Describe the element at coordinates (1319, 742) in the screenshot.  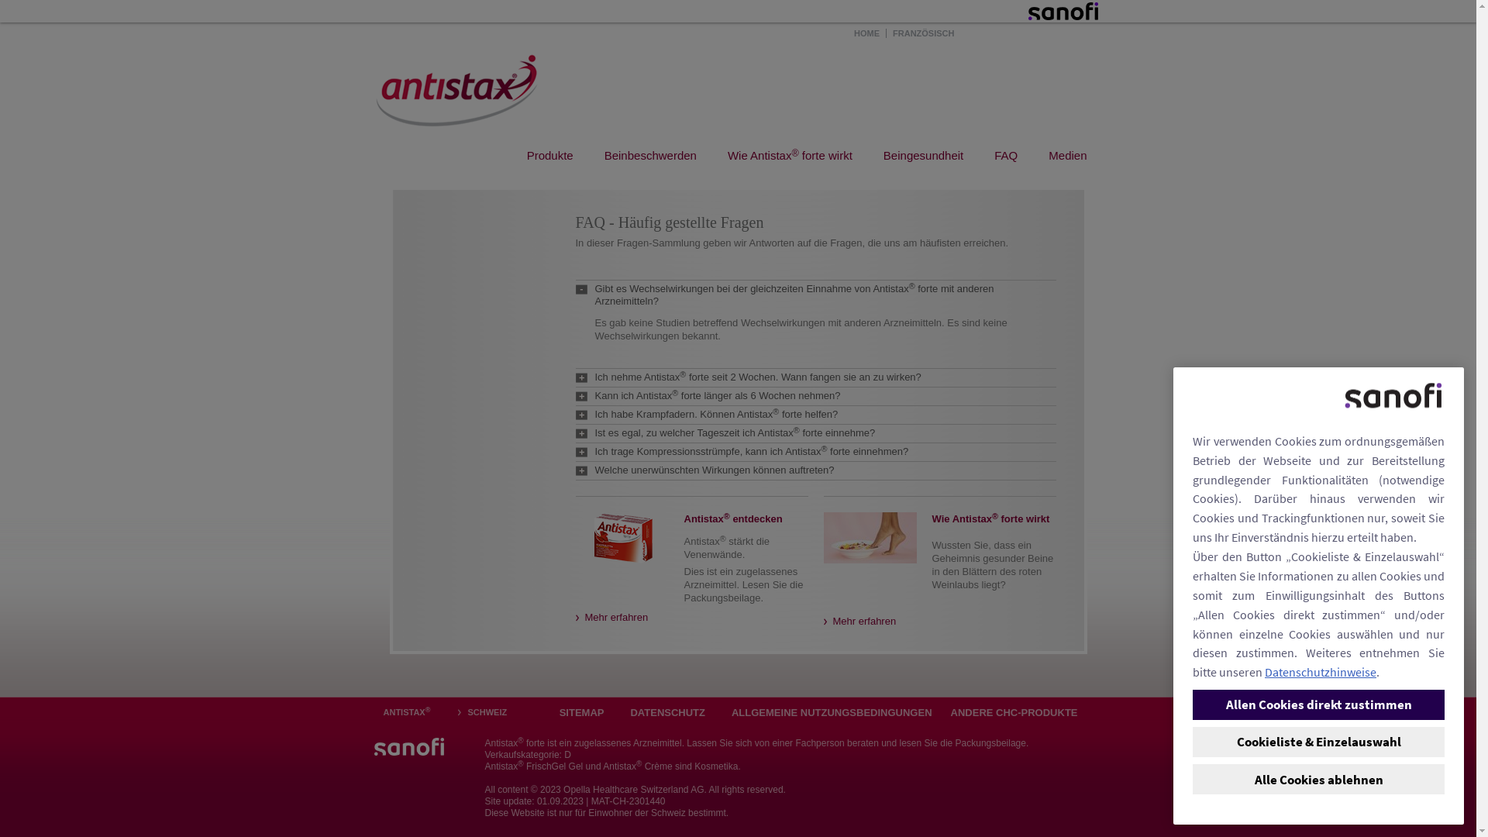
I see `Cookieliste & Einzelauswahl` at that location.